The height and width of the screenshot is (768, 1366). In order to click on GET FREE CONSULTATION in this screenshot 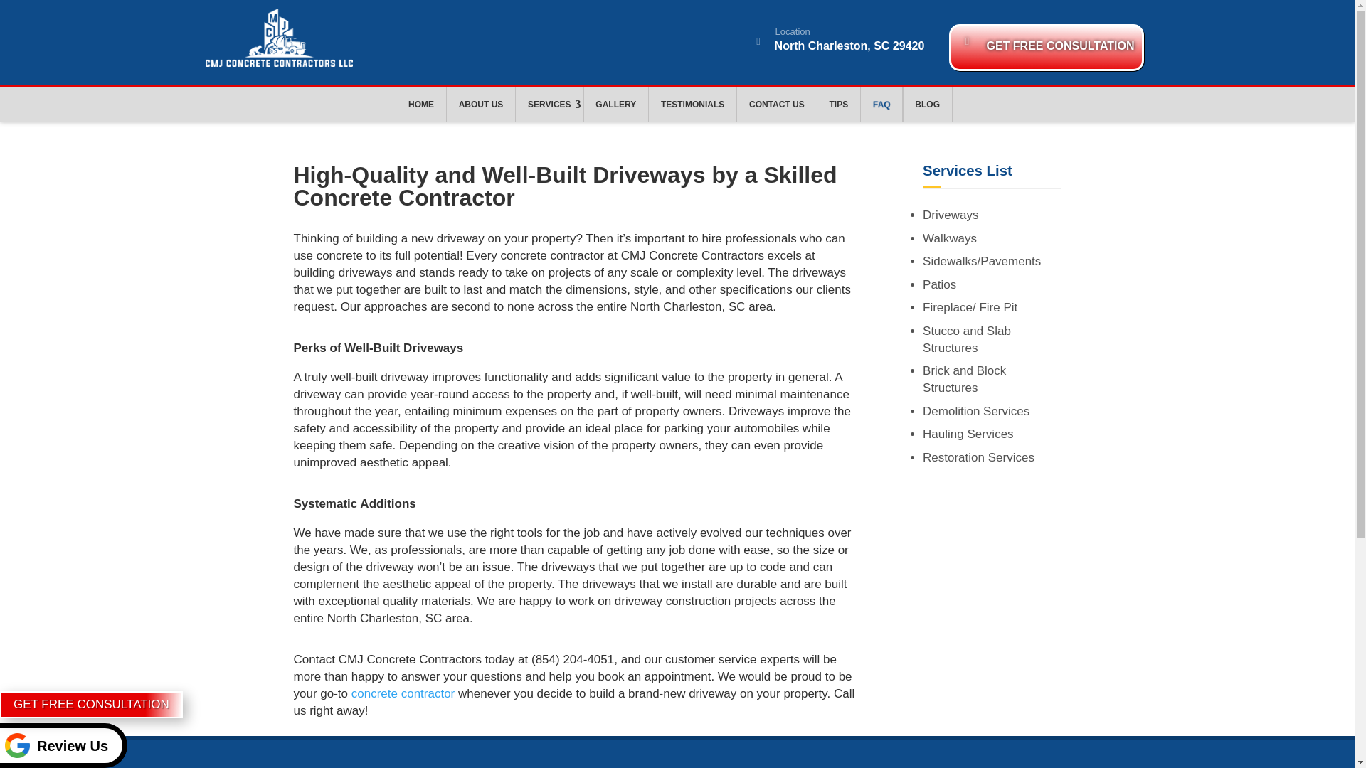, I will do `click(1046, 47)`.